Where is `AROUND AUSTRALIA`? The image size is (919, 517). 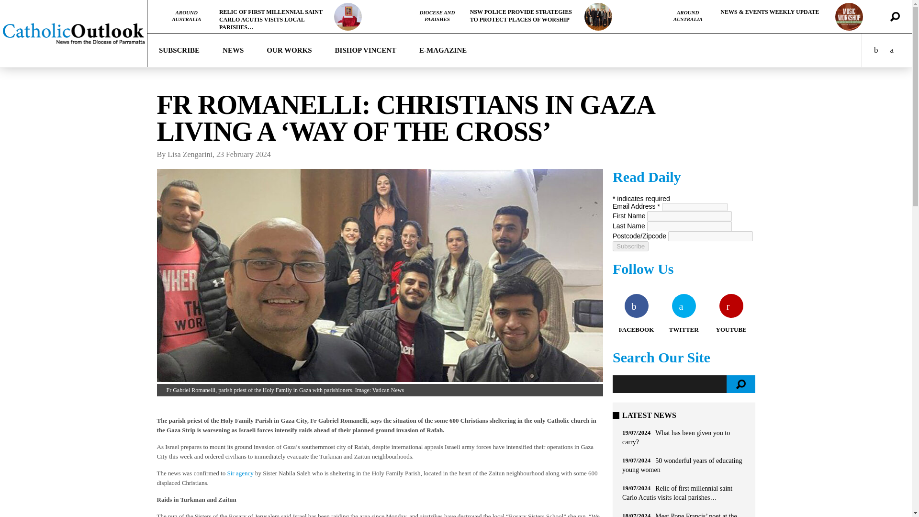 AROUND AUSTRALIA is located at coordinates (187, 16).